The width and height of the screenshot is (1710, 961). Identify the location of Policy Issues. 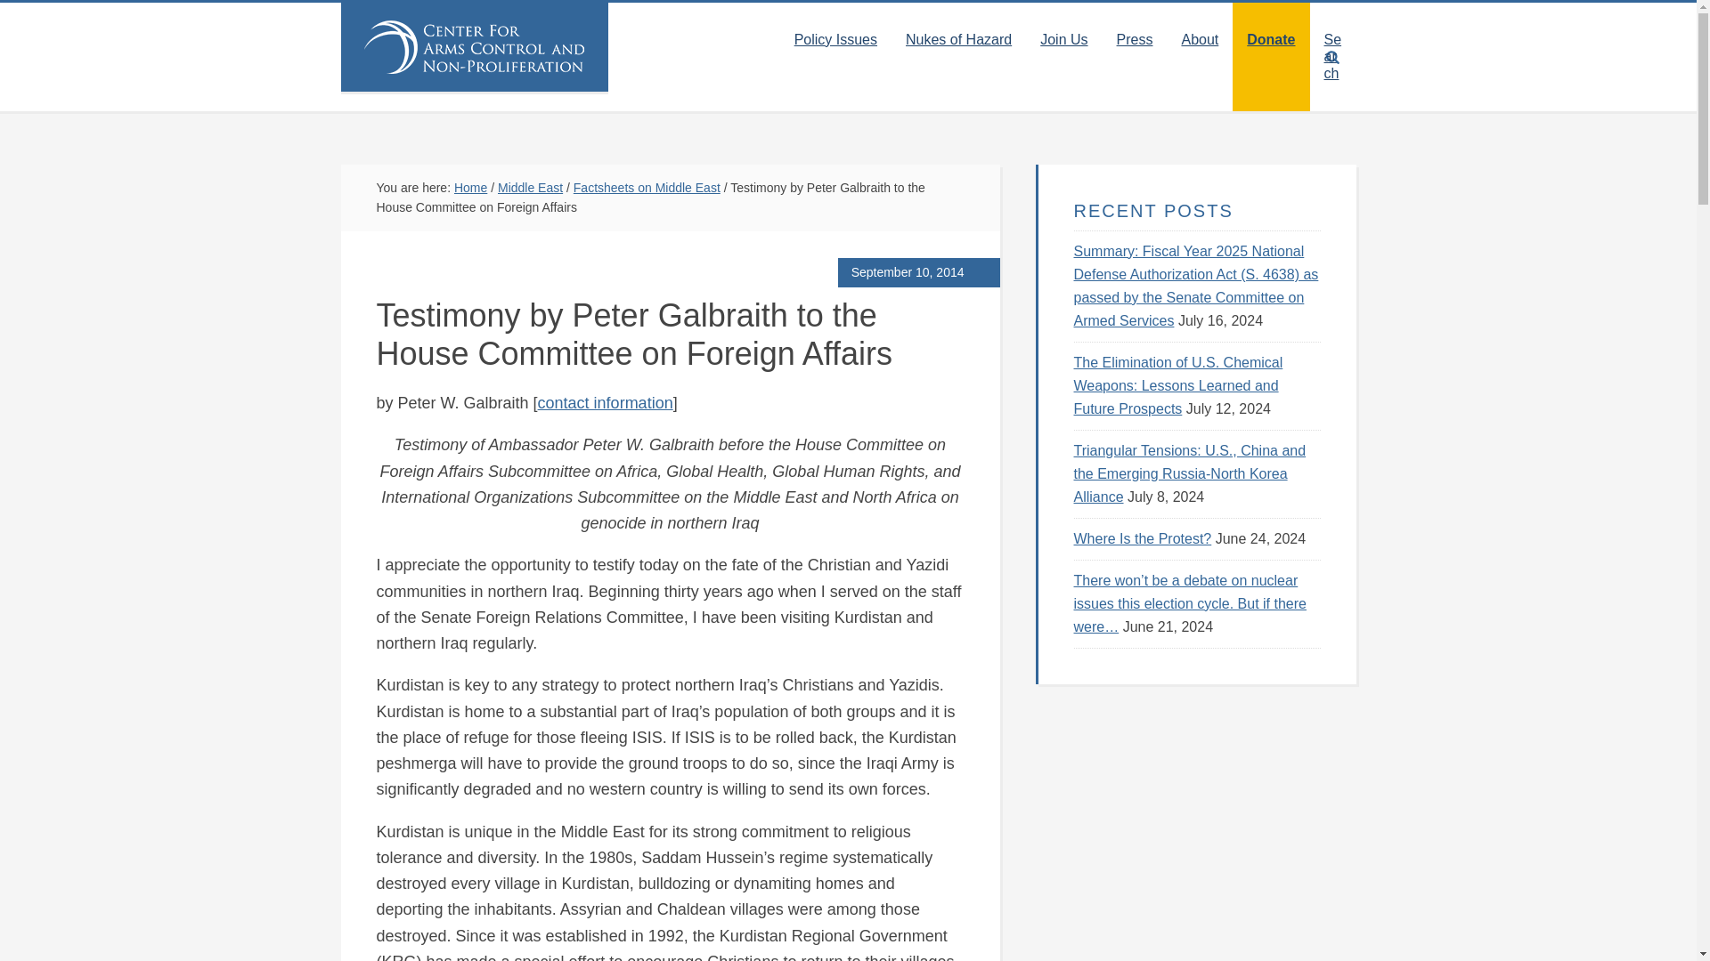
(835, 39).